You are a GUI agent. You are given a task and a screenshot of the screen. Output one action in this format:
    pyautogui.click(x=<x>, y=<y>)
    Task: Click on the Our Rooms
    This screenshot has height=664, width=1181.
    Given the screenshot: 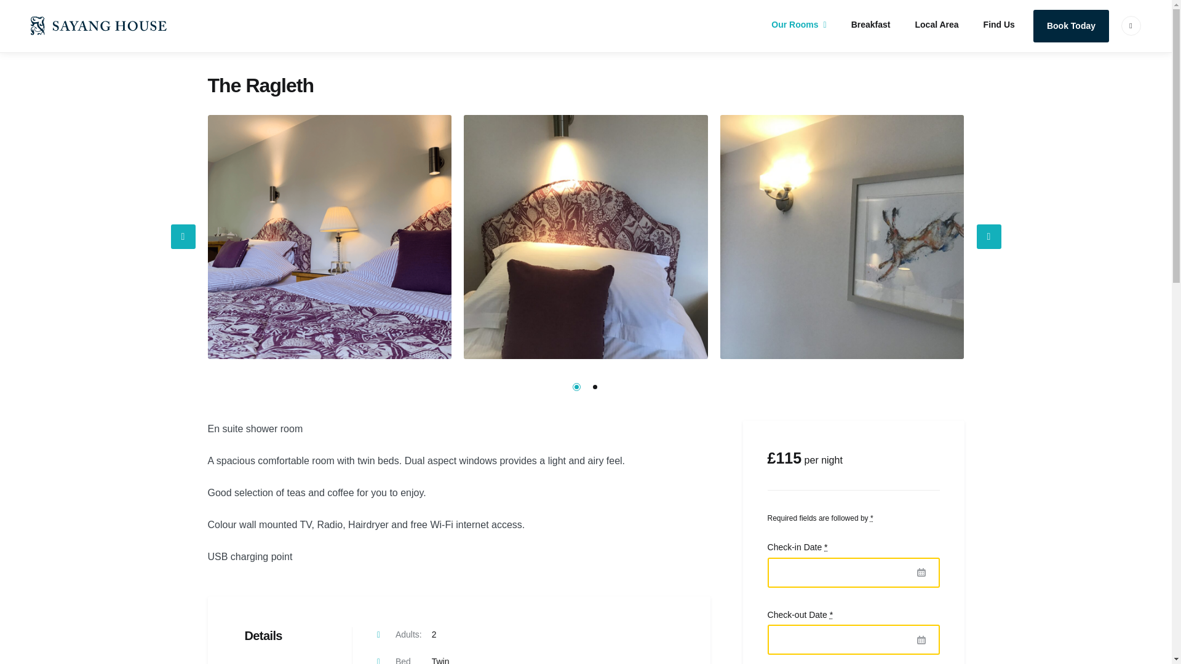 What is the action you would take?
    pyautogui.click(x=798, y=25)
    